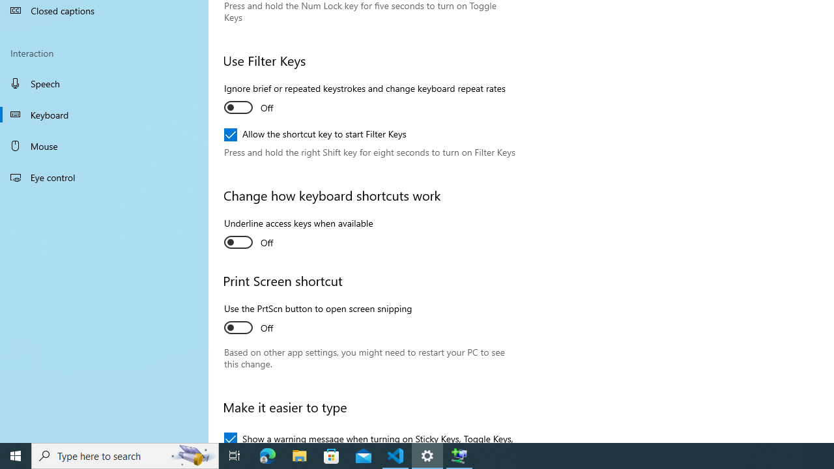 This screenshot has height=469, width=834. Describe the element at coordinates (395, 456) in the screenshot. I see `Visual Studio Code - 1 running window` at that location.